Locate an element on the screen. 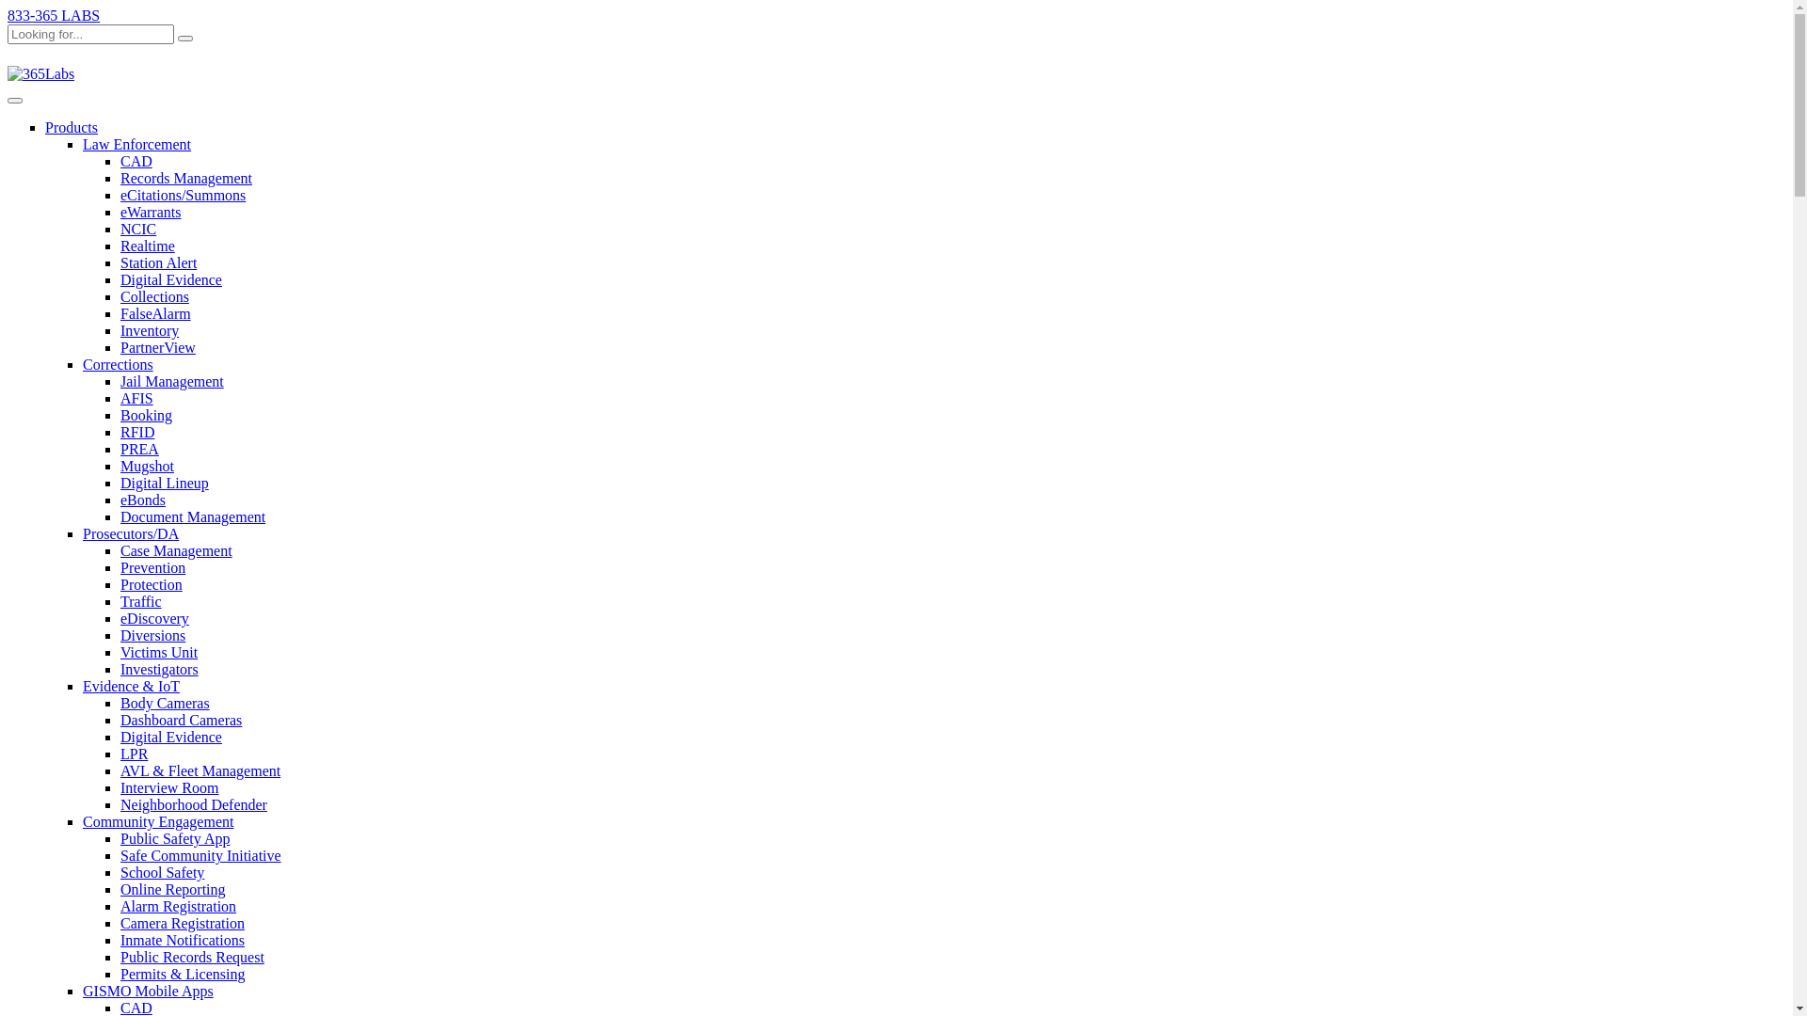 This screenshot has width=1807, height=1016. RFID is located at coordinates (137, 433).